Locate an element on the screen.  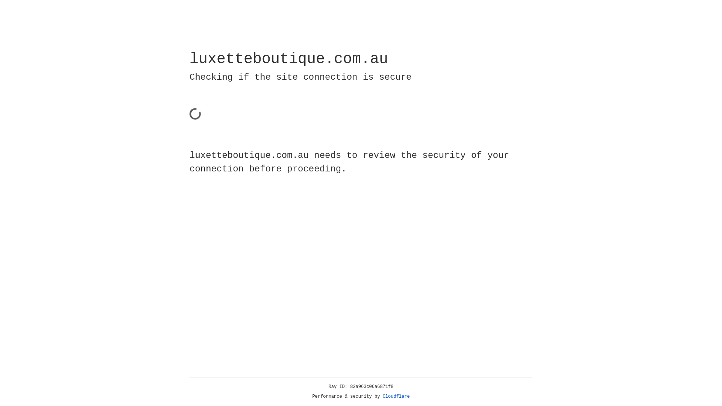
Cloudflare is located at coordinates (396, 397).